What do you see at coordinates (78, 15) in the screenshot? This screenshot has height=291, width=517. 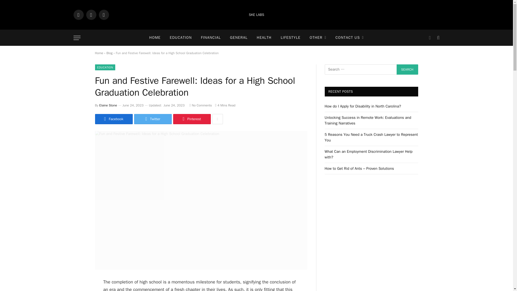 I see `Facebook` at bounding box center [78, 15].